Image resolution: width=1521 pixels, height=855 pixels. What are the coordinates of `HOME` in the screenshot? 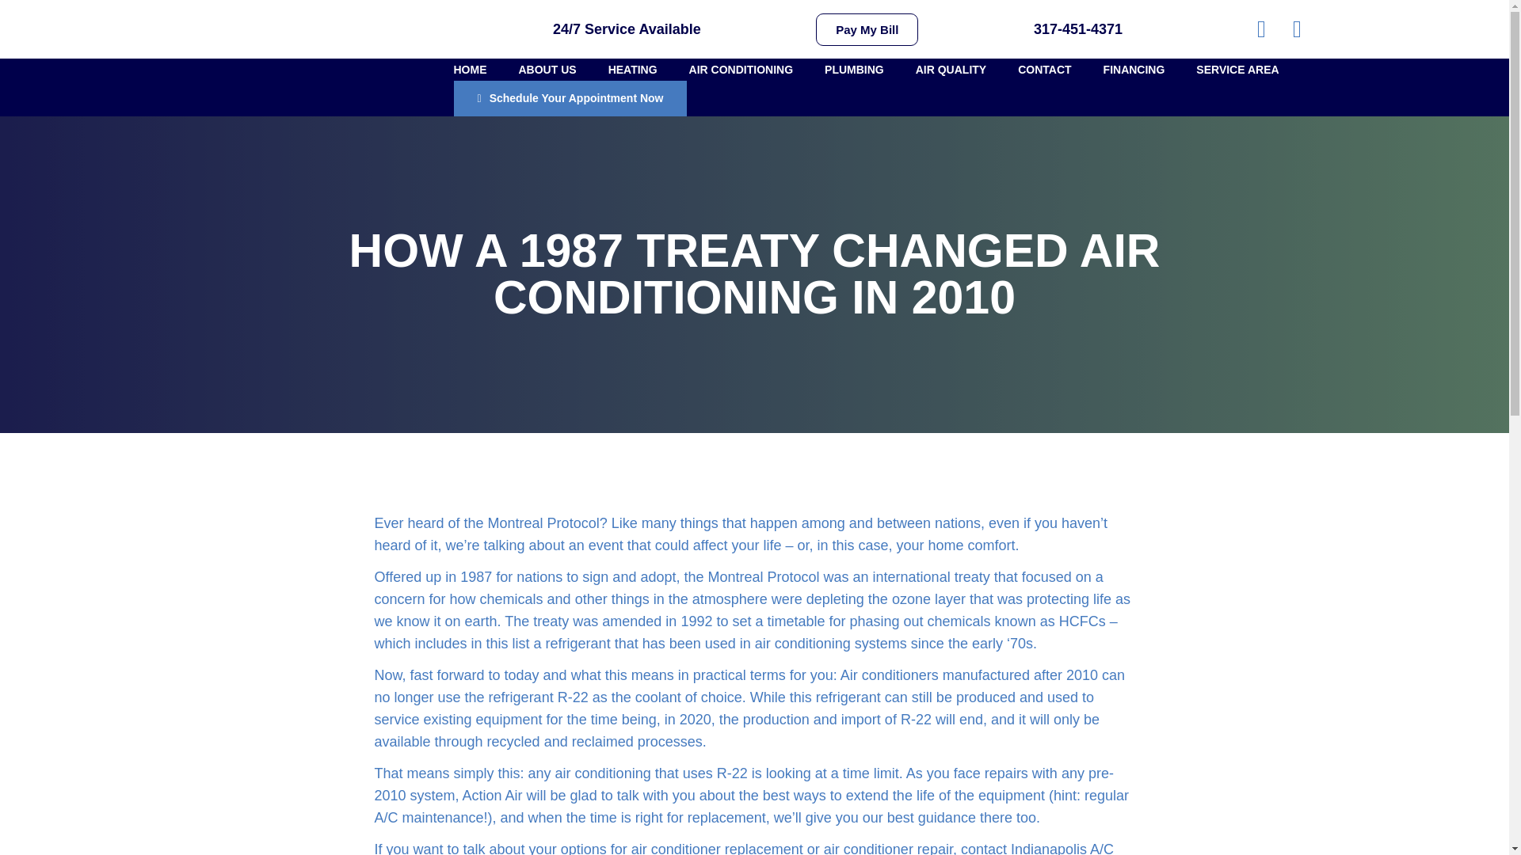 It's located at (470, 70).